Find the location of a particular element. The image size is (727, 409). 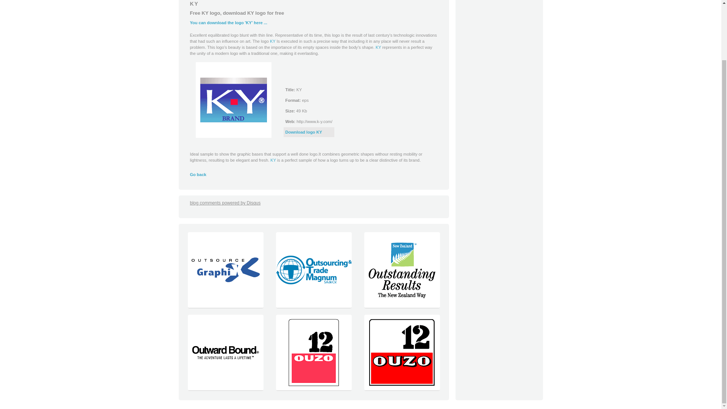

KY is located at coordinates (273, 160).